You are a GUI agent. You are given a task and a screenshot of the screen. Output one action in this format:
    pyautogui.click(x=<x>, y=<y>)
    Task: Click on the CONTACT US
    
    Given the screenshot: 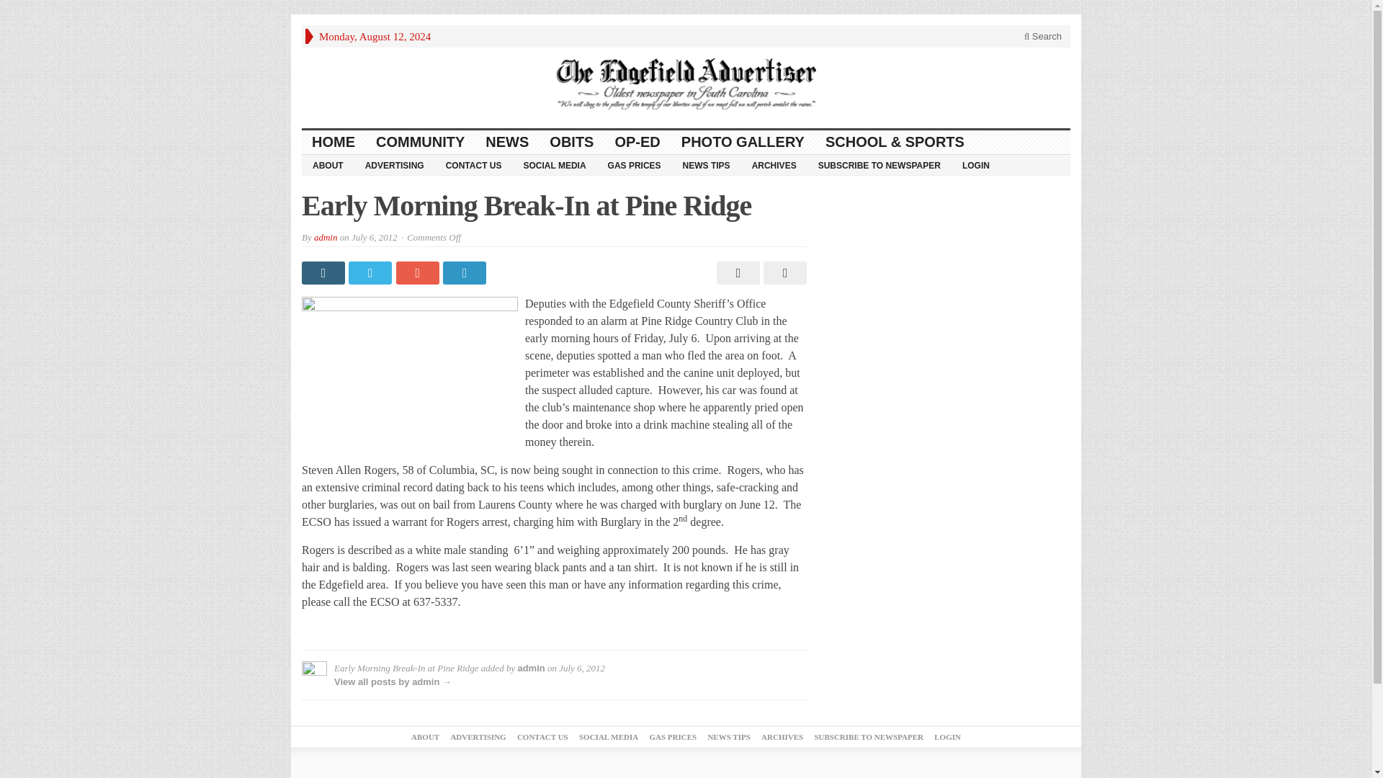 What is the action you would take?
    pyautogui.click(x=543, y=737)
    